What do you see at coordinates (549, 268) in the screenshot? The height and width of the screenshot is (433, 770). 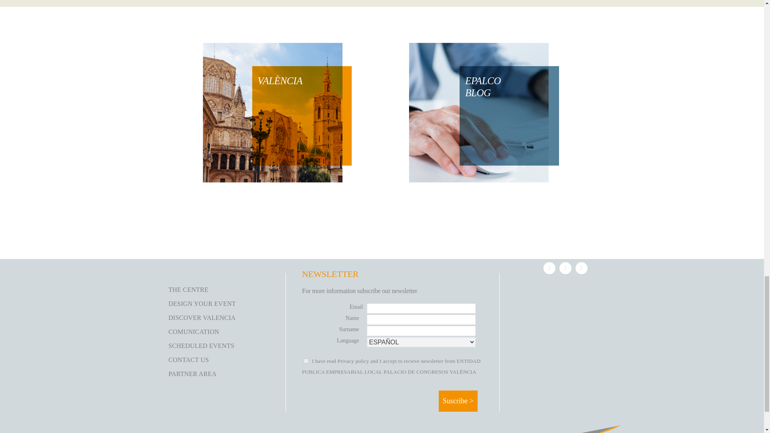 I see `LinkedIn` at bounding box center [549, 268].